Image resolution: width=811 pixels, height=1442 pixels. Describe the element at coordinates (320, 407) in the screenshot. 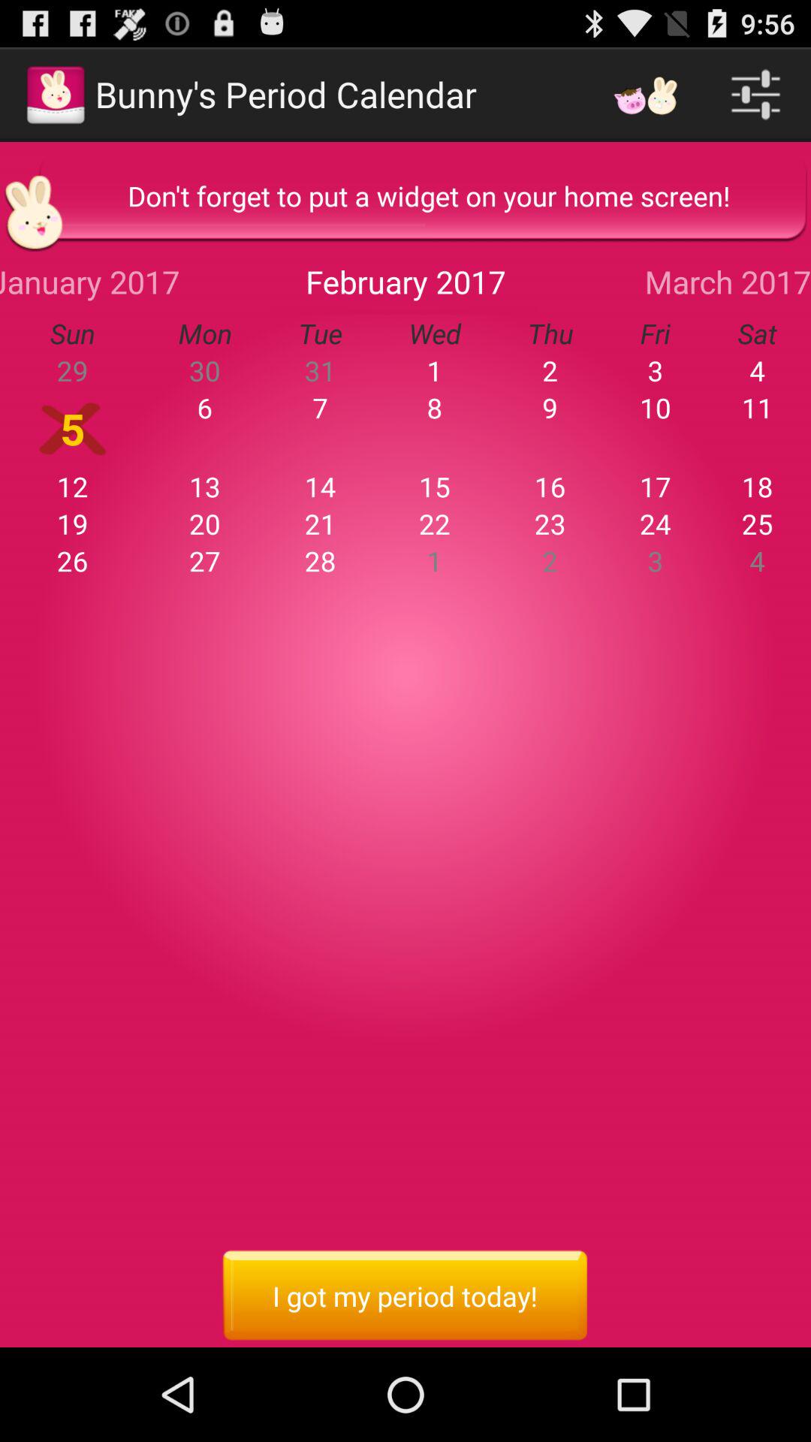

I see `launch the app below the 30 item` at that location.